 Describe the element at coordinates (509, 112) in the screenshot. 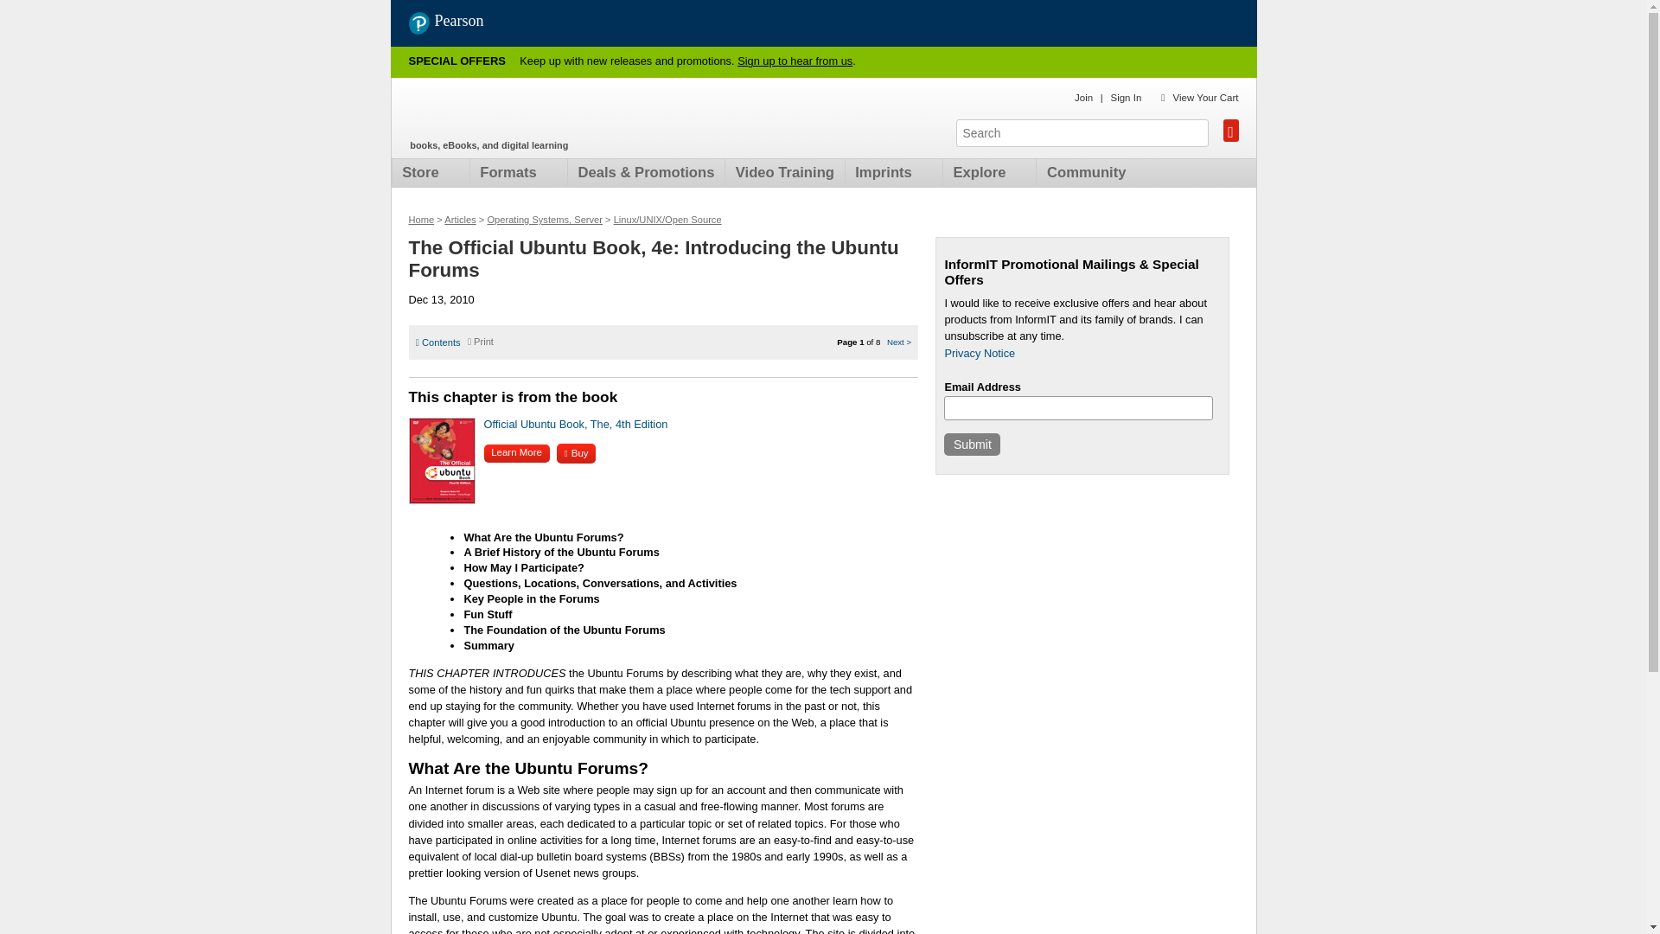

I see `Home` at that location.